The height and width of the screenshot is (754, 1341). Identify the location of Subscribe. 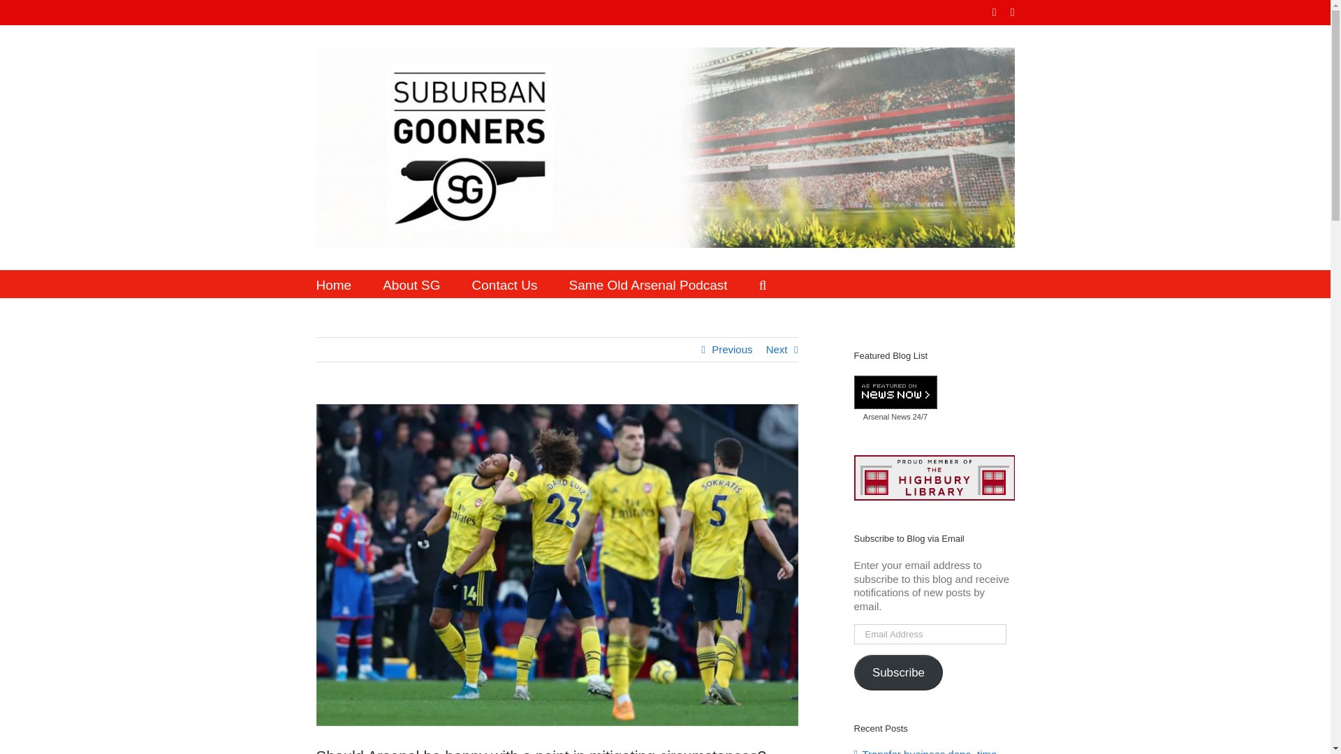
(897, 673).